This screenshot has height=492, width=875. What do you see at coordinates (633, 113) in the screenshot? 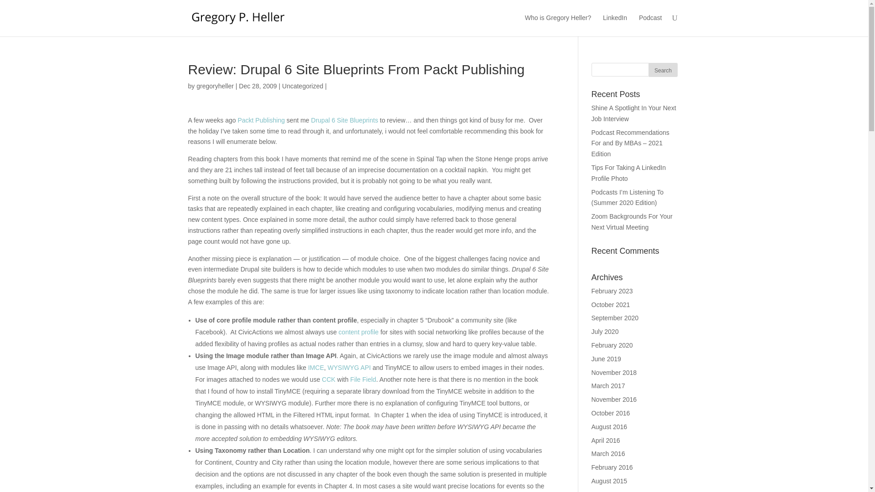
I see `Shine A Spotlight In Your Next Job Interview` at bounding box center [633, 113].